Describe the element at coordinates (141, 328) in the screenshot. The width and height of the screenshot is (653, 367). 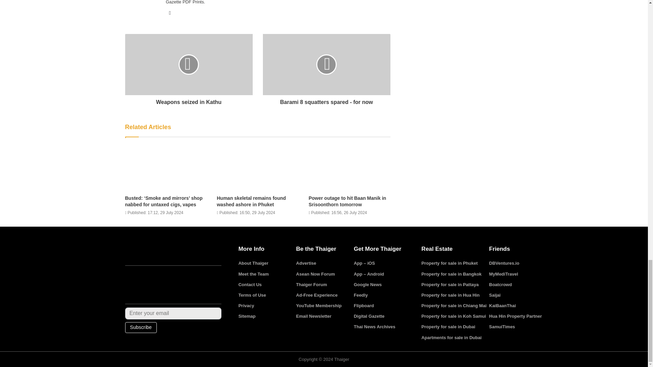
I see `Subscribe` at that location.